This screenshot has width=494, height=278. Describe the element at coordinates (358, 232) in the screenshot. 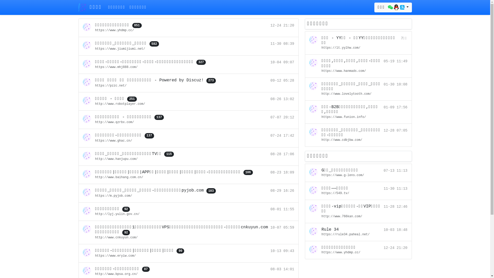

I see `Rule 34
https://rule34.paheal.net/
10-03 18:48` at that location.